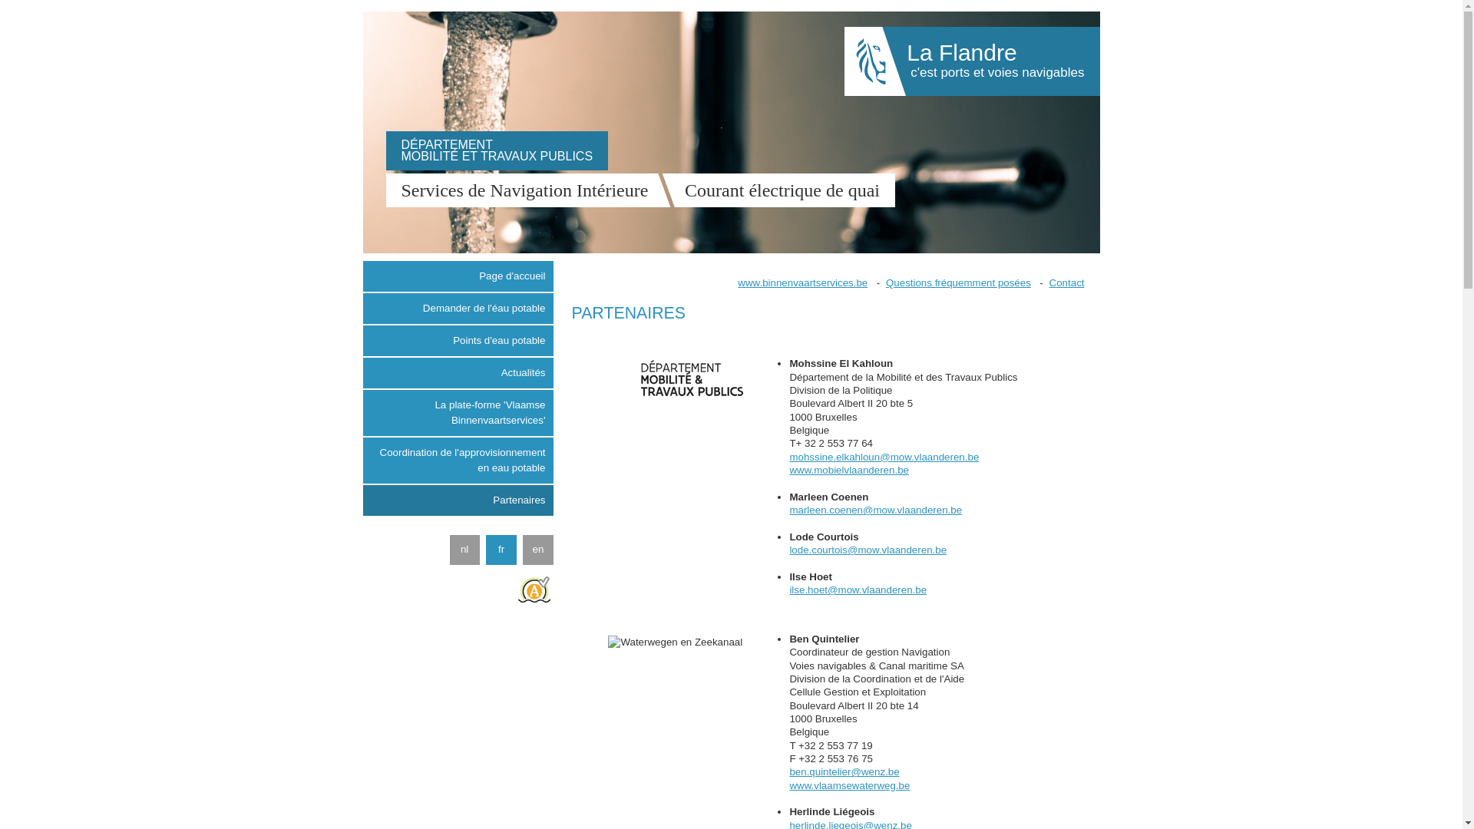 The width and height of the screenshot is (1474, 829). I want to click on www.binnenvaartservices.be, so click(803, 282).